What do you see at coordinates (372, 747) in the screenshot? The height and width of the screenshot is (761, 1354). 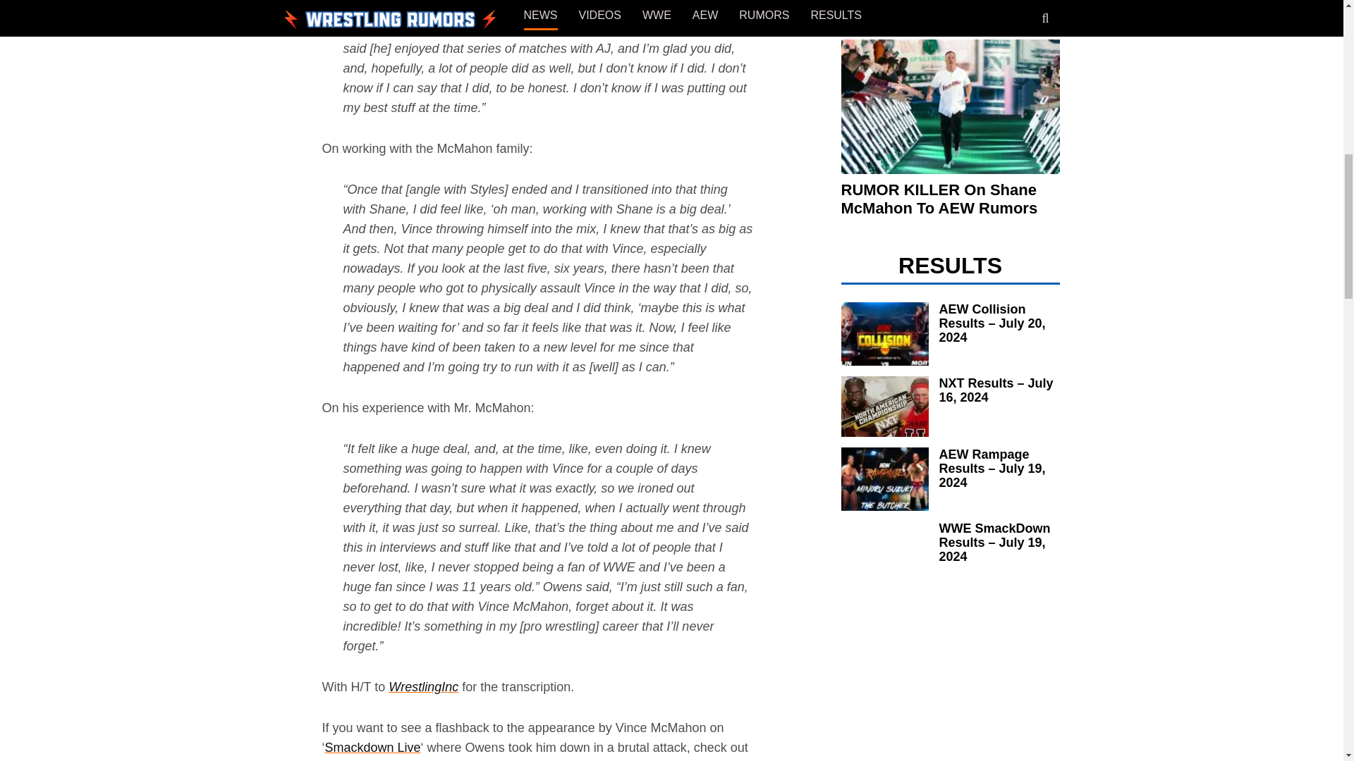 I see `Smackdown Live` at bounding box center [372, 747].